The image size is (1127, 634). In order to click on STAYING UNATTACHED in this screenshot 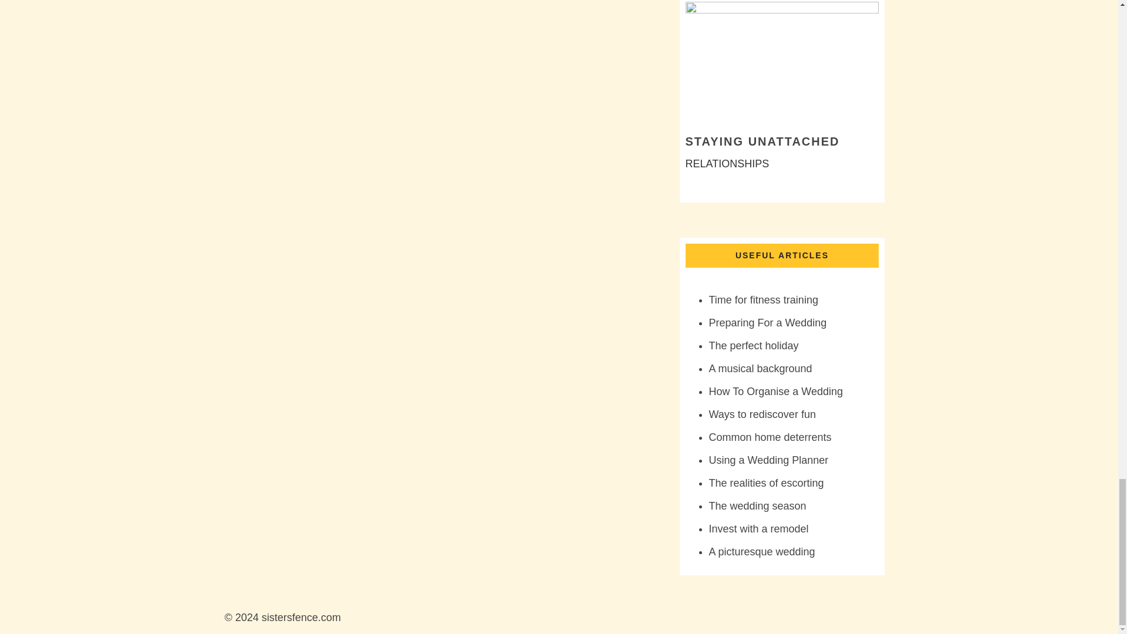, I will do `click(762, 141)`.